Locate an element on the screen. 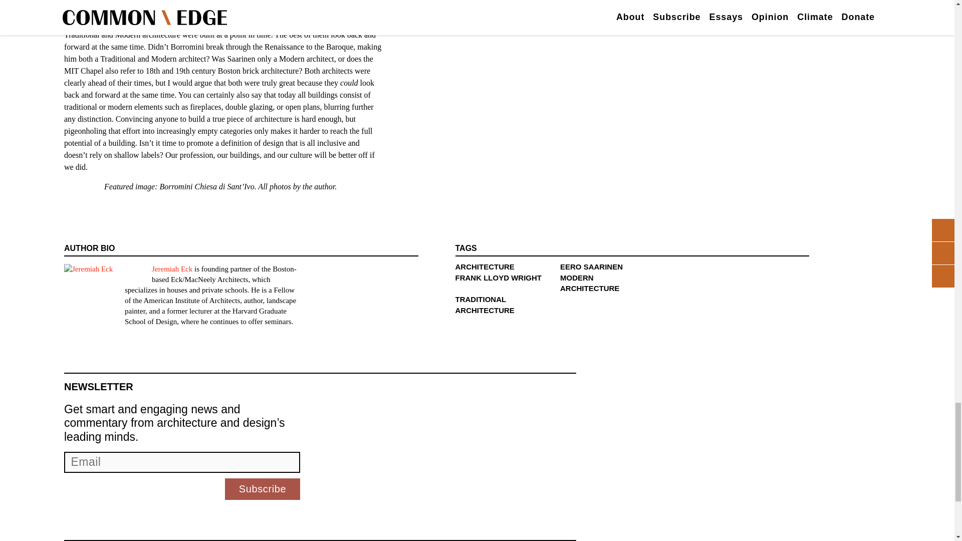 The width and height of the screenshot is (962, 541). Jeremiah Eck is located at coordinates (172, 269).